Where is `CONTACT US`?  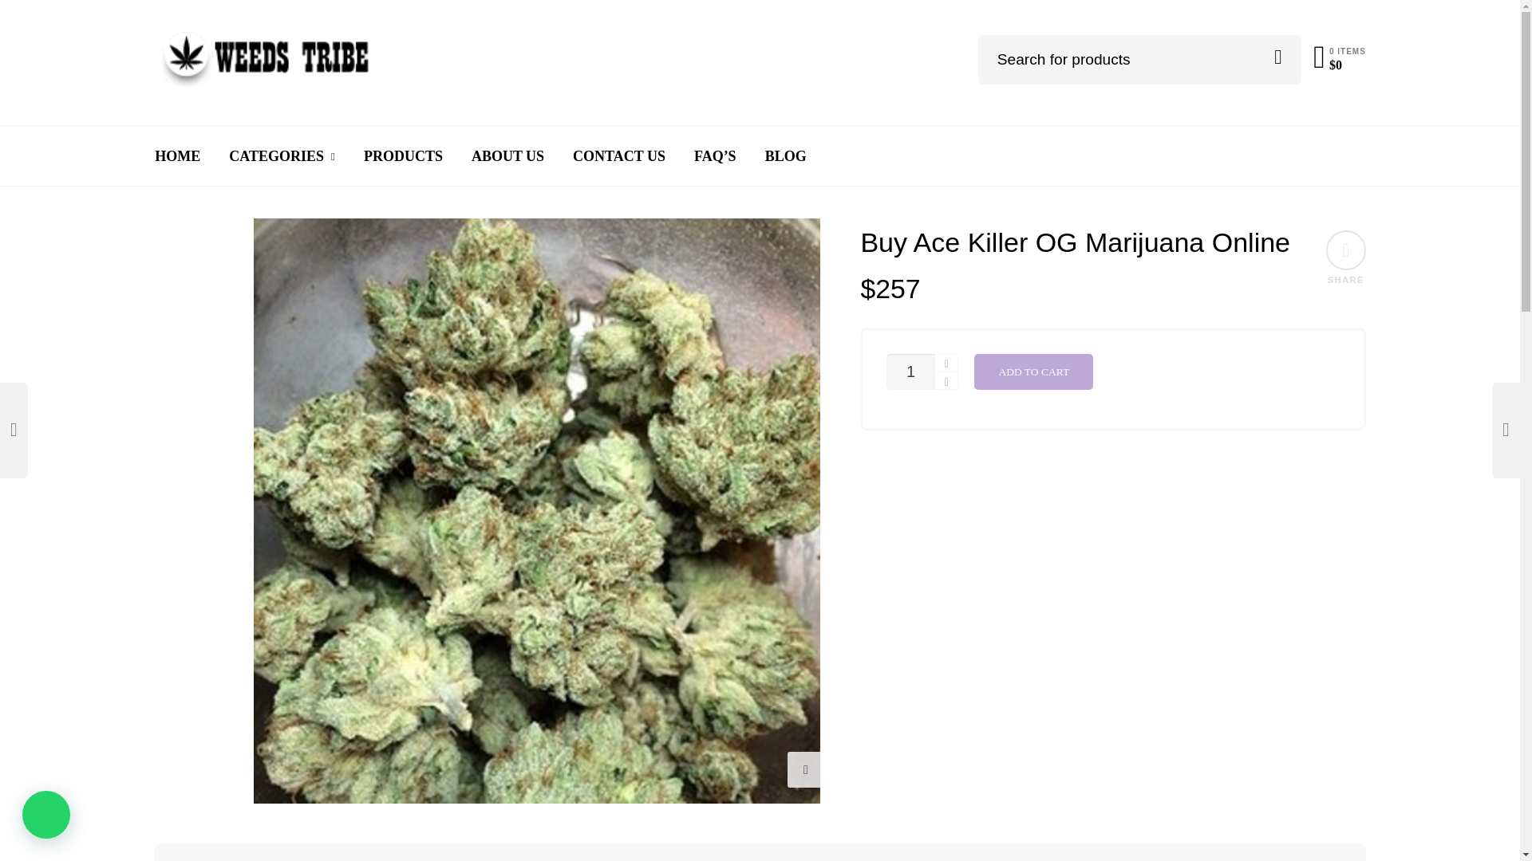
CONTACT US is located at coordinates (619, 156).